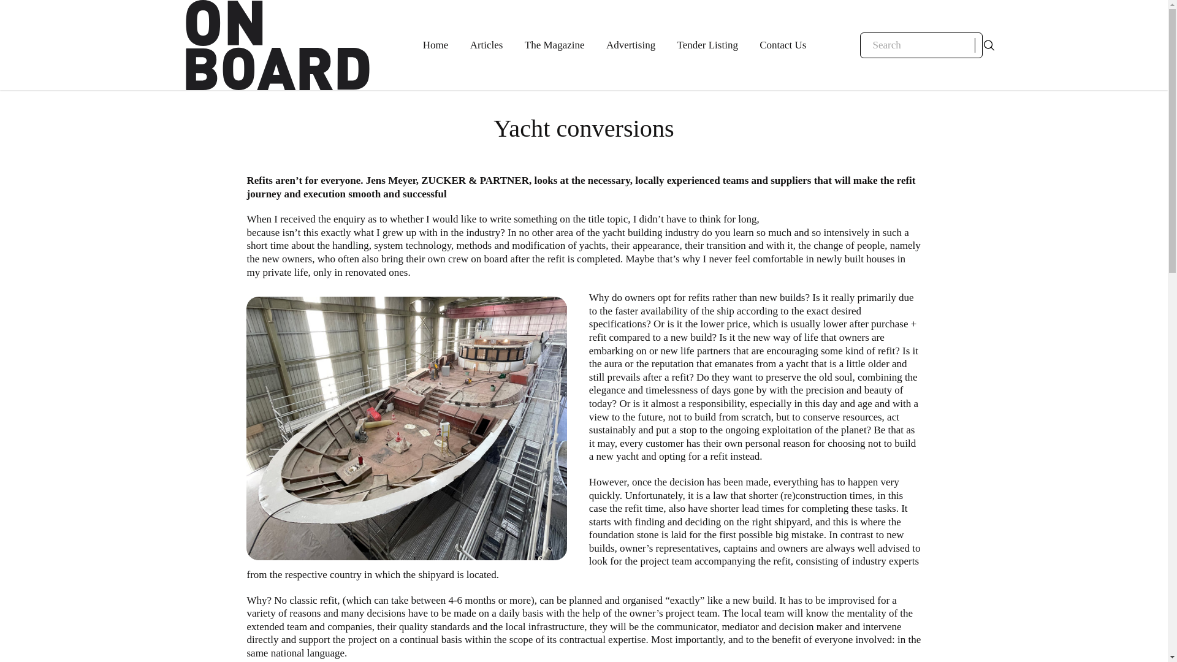  Describe the element at coordinates (555, 45) in the screenshot. I see `The Magazine` at that location.